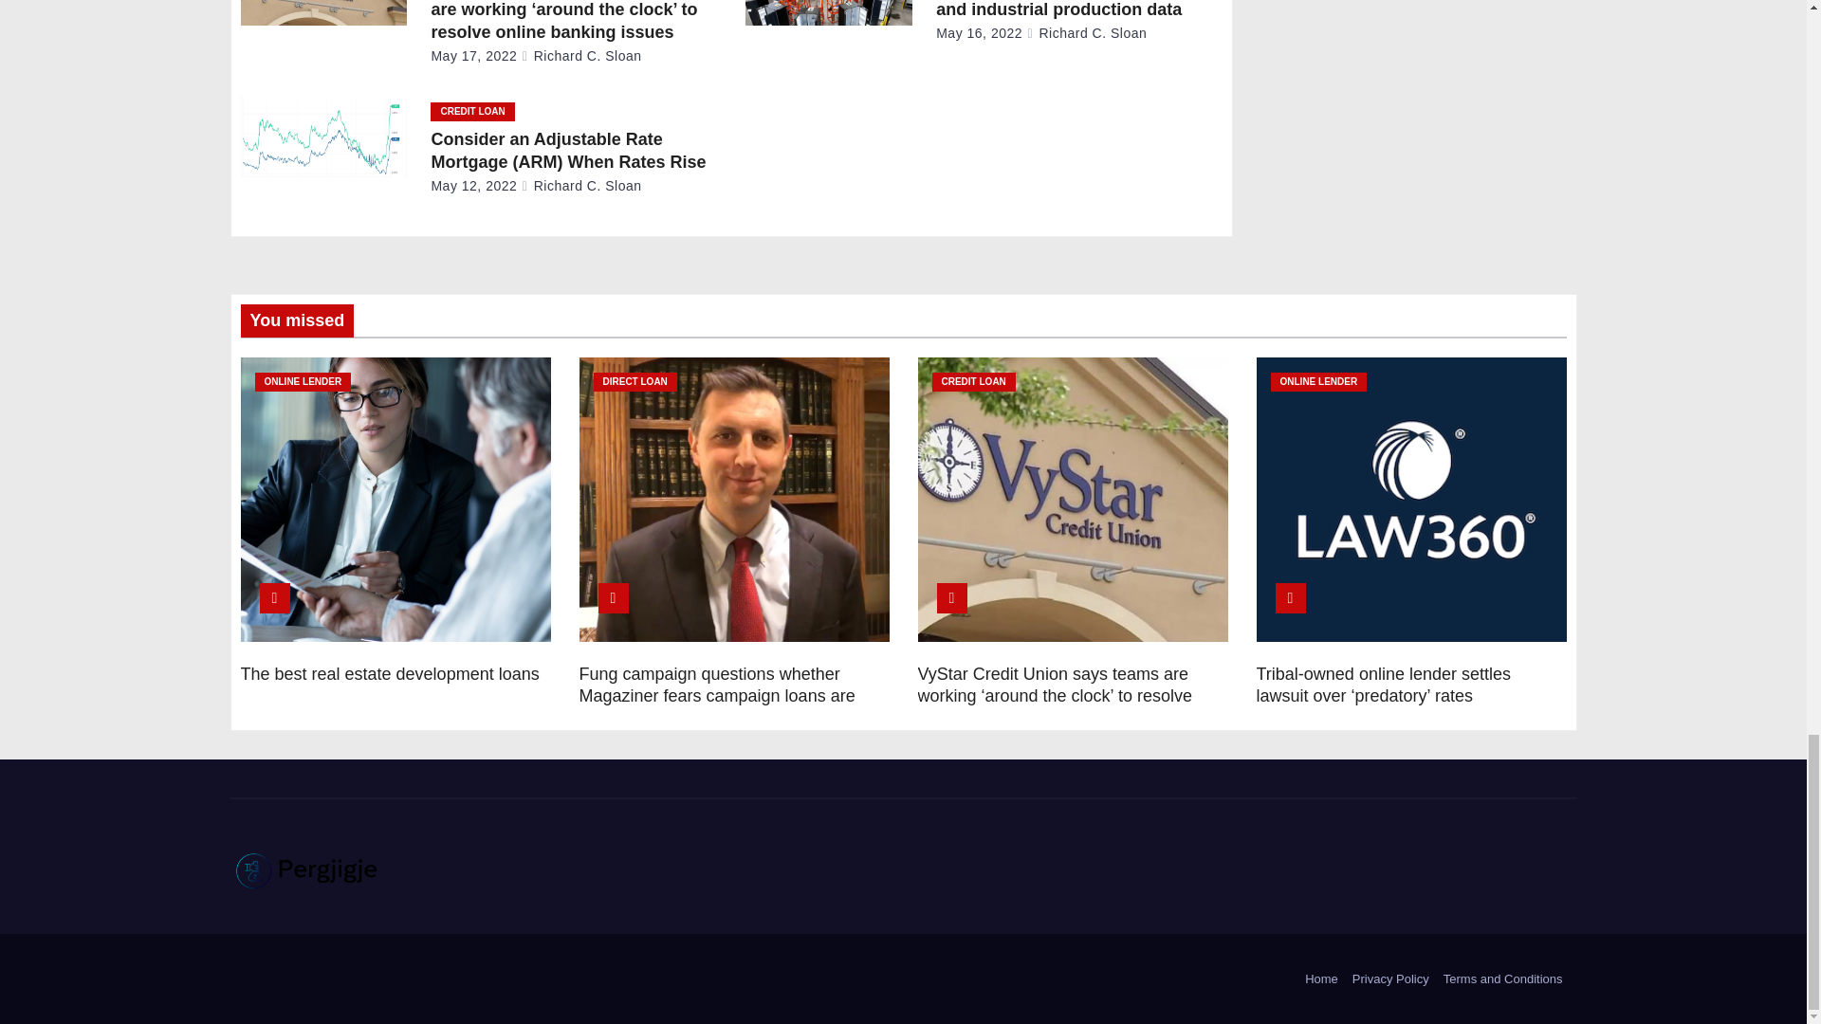 This screenshot has height=1024, width=1821. Describe the element at coordinates (389, 673) in the screenshot. I see `Permalink to: The best real estate development loans` at that location.